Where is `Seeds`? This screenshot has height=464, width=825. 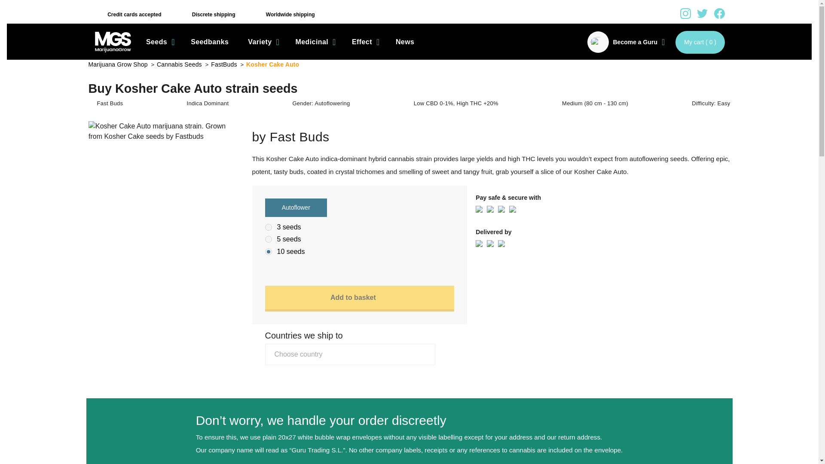
Seeds is located at coordinates (159, 42).